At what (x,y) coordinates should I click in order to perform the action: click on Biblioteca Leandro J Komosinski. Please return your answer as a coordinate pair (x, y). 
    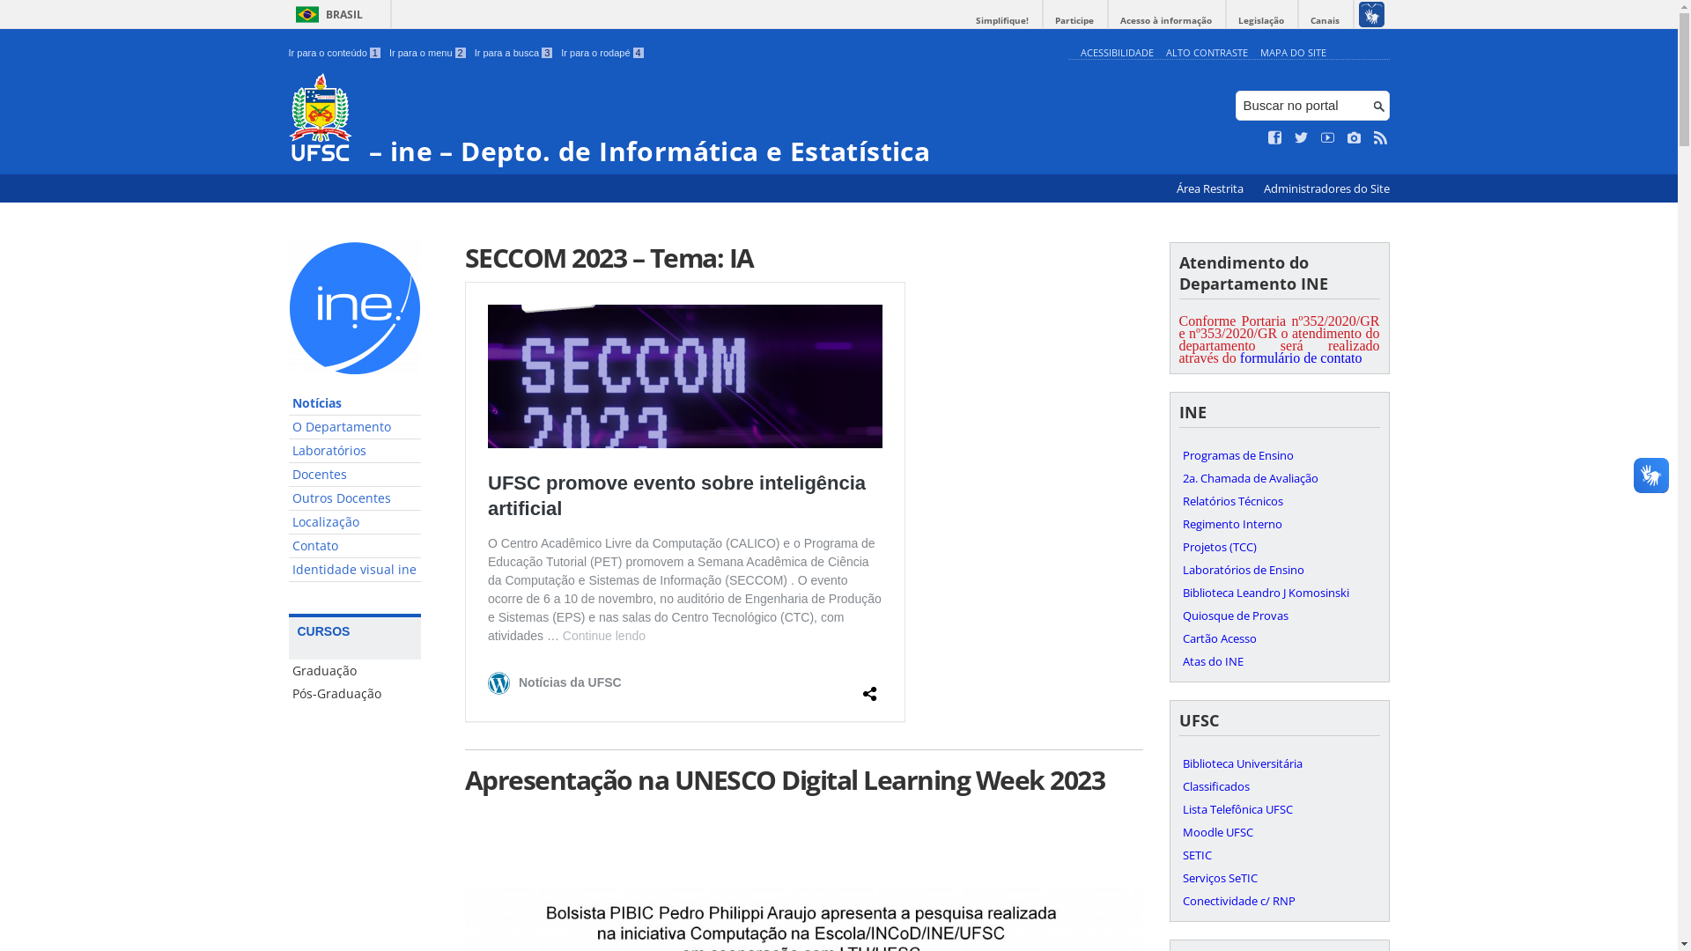
    Looking at the image, I should click on (1279, 593).